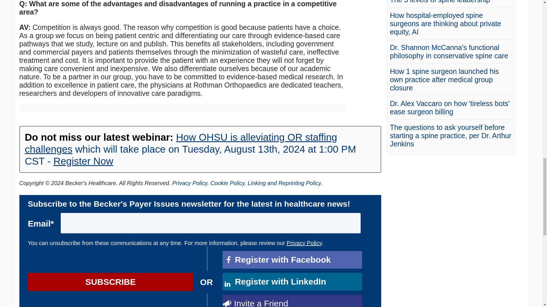 This screenshot has height=307, width=547. I want to click on SUBSCRIBE, so click(111, 282).